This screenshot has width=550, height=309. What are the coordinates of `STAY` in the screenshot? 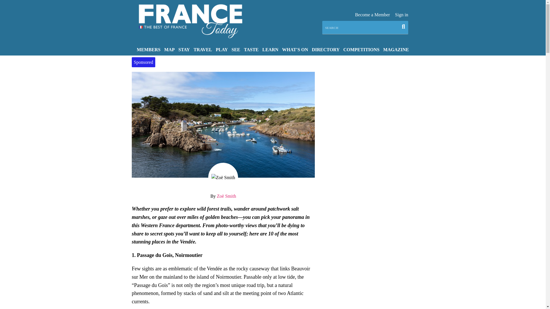 It's located at (184, 49).